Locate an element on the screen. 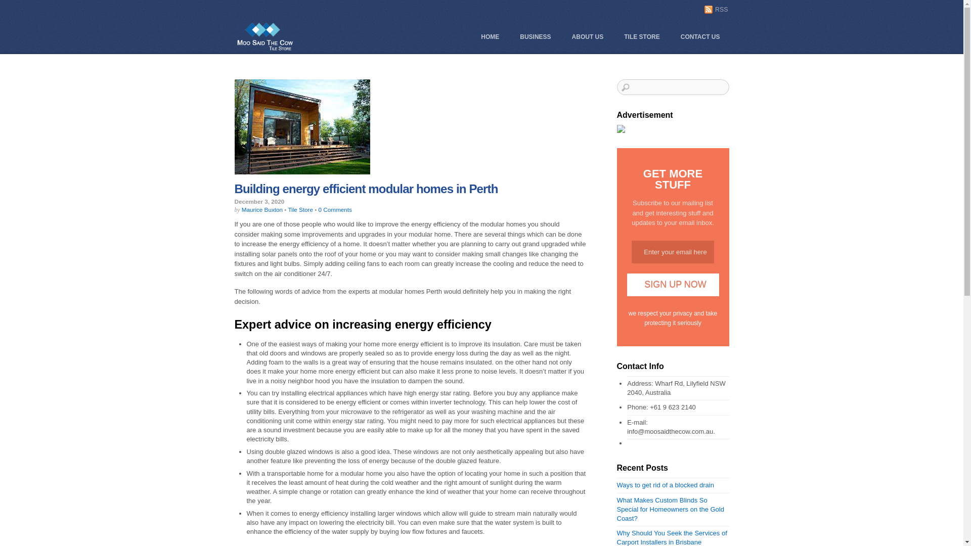 Image resolution: width=971 pixels, height=546 pixels. 0 Comments is located at coordinates (335, 209).